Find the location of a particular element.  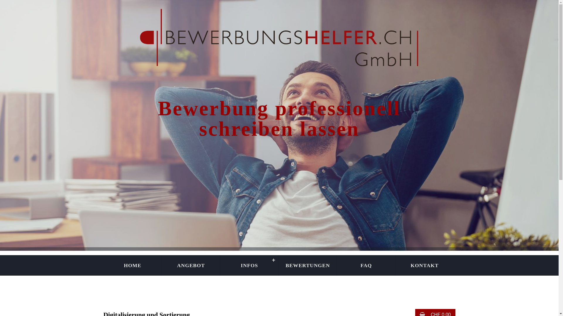

BEWERTUNGEN is located at coordinates (308, 265).